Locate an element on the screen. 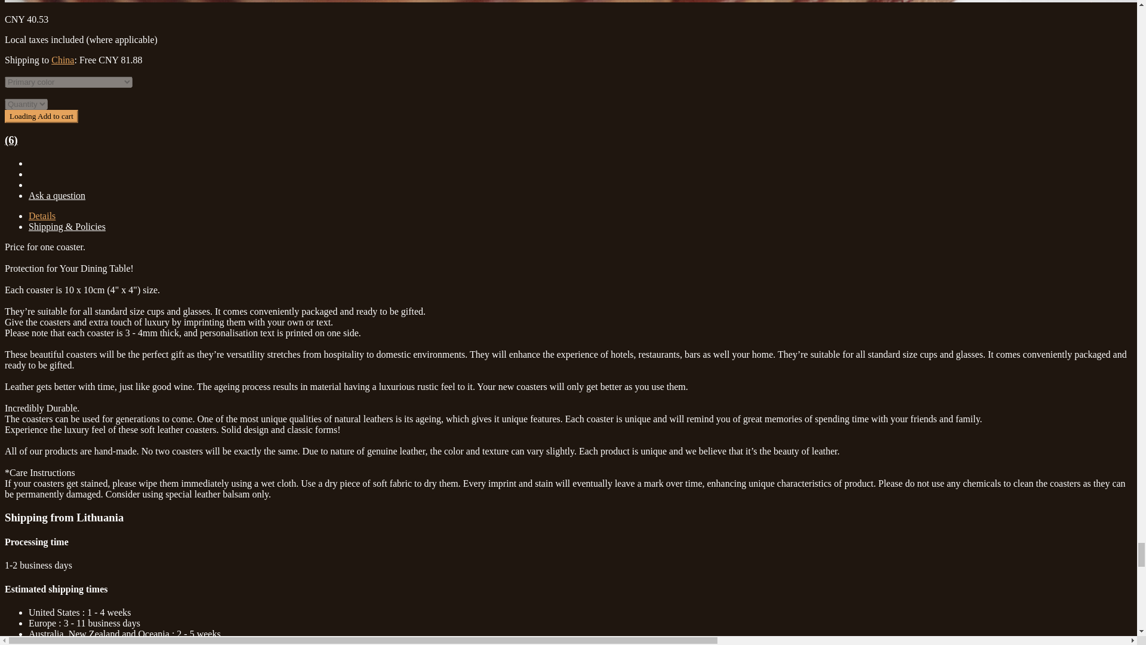 This screenshot has width=1146, height=645. Loading Add to cart is located at coordinates (41, 116).